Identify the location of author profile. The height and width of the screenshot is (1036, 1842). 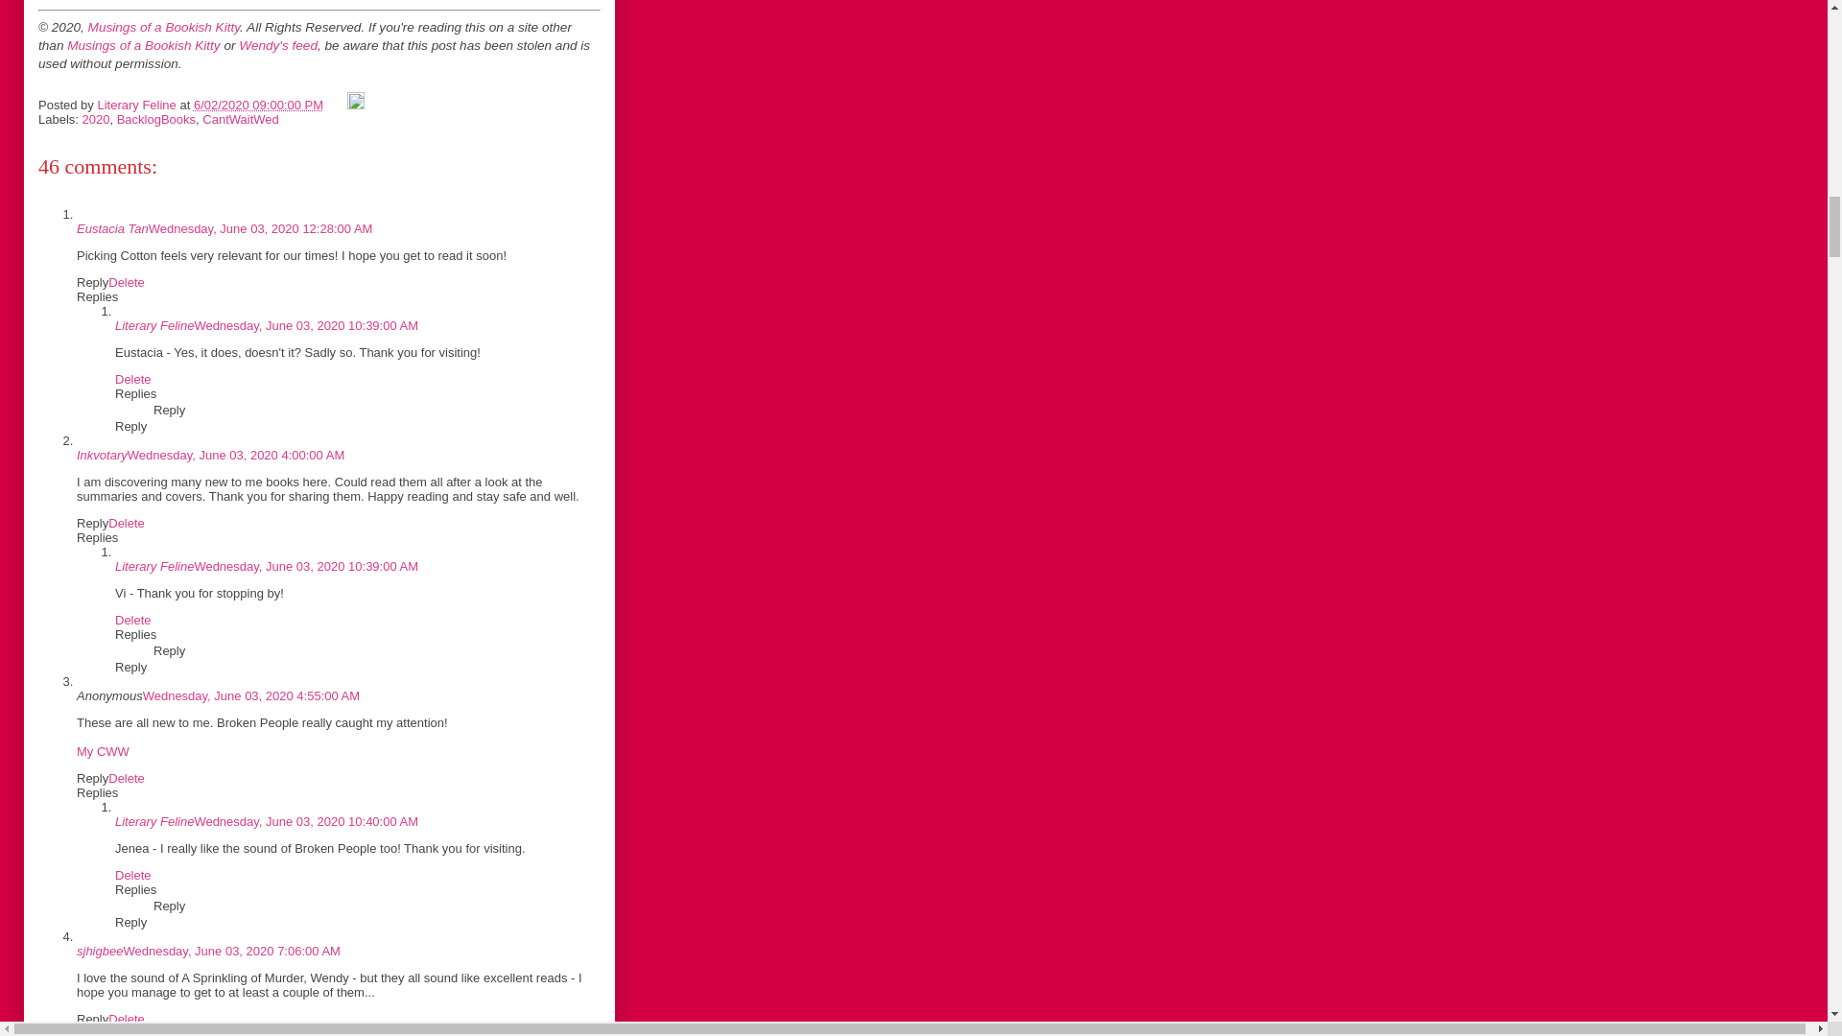
(138, 104).